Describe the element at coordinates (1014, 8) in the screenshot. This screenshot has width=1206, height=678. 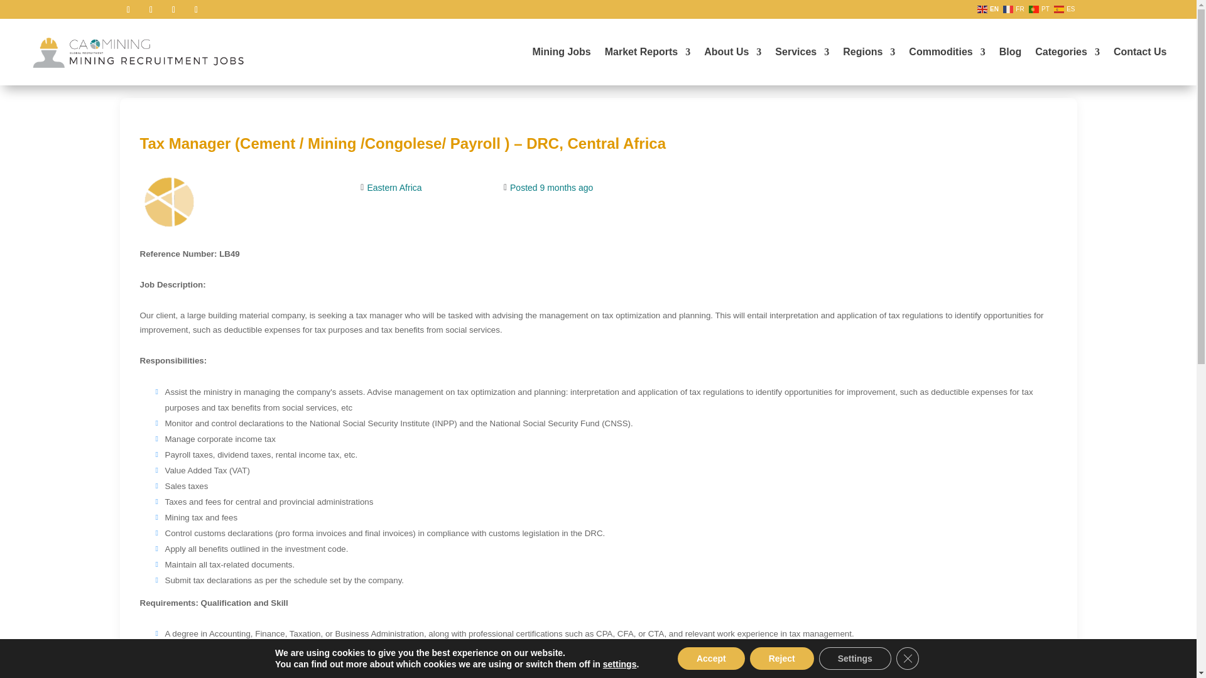
I see `FR` at that location.